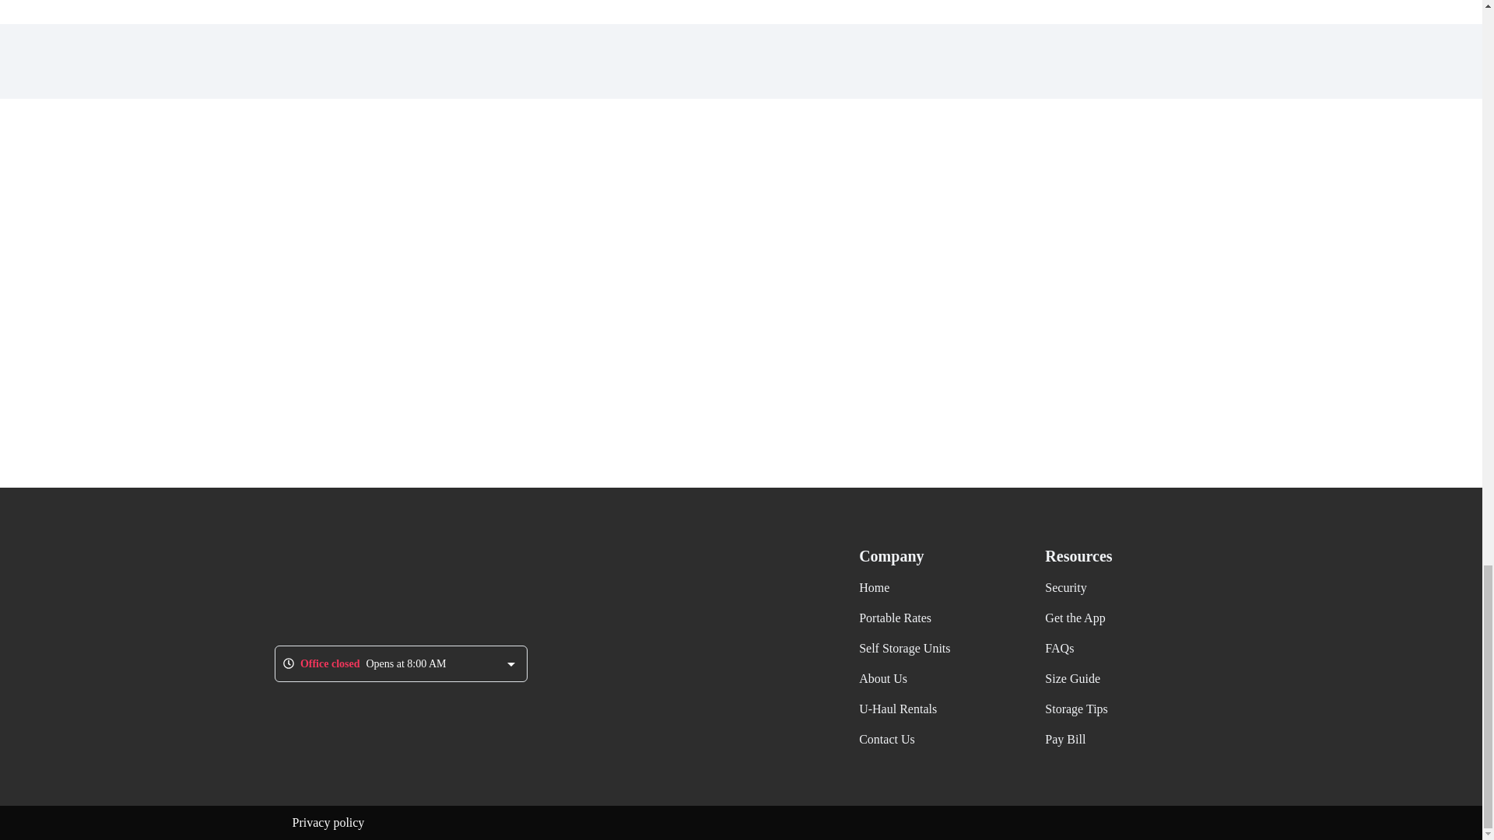 This screenshot has height=840, width=1494. Describe the element at coordinates (1064, 587) in the screenshot. I see `Security` at that location.